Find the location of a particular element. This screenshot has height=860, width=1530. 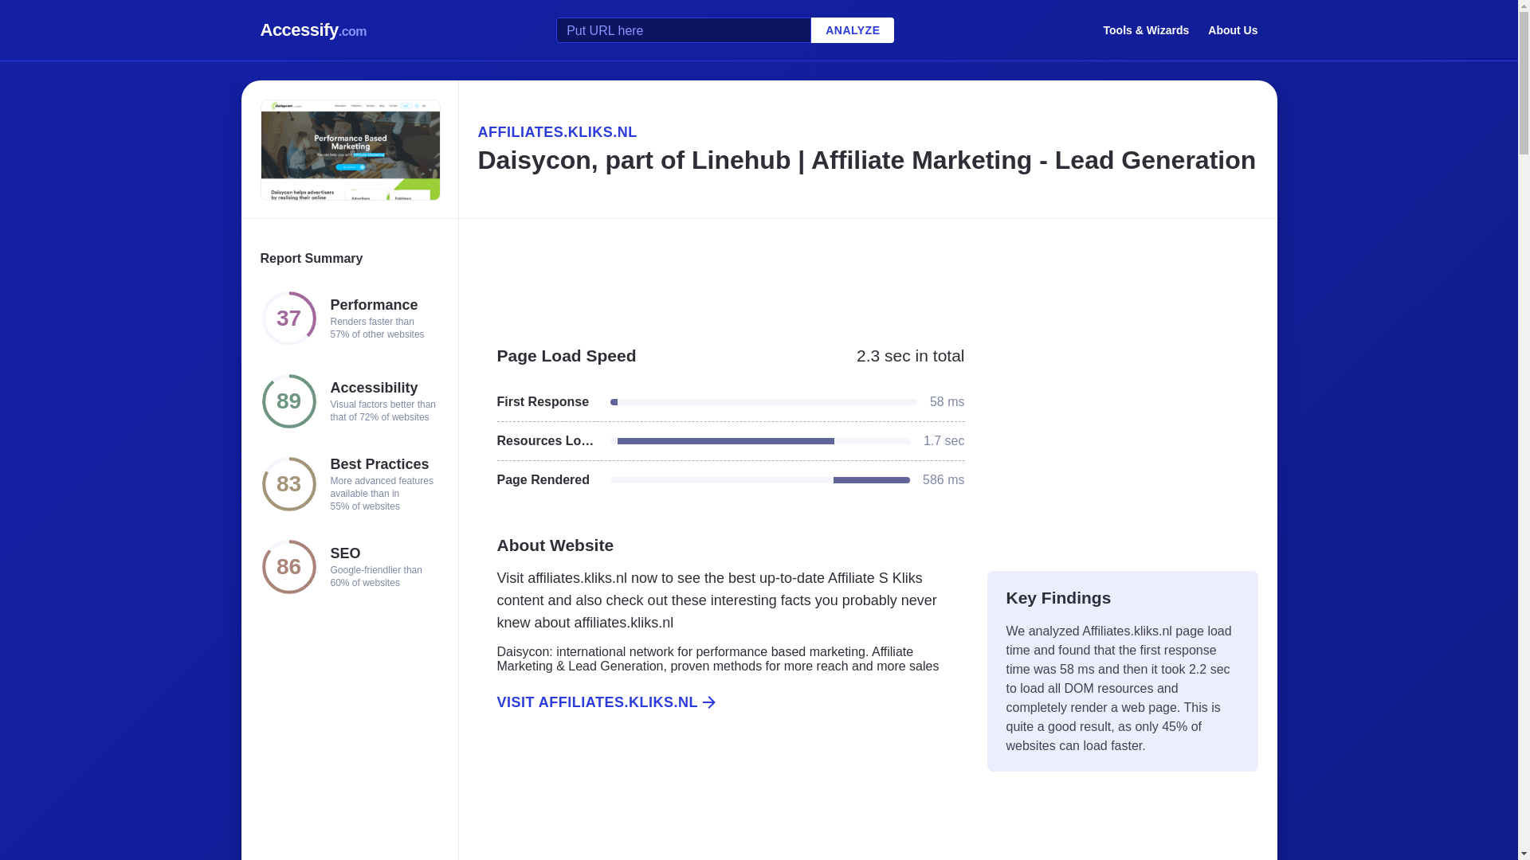

Advertisement is located at coordinates (1122, 440).